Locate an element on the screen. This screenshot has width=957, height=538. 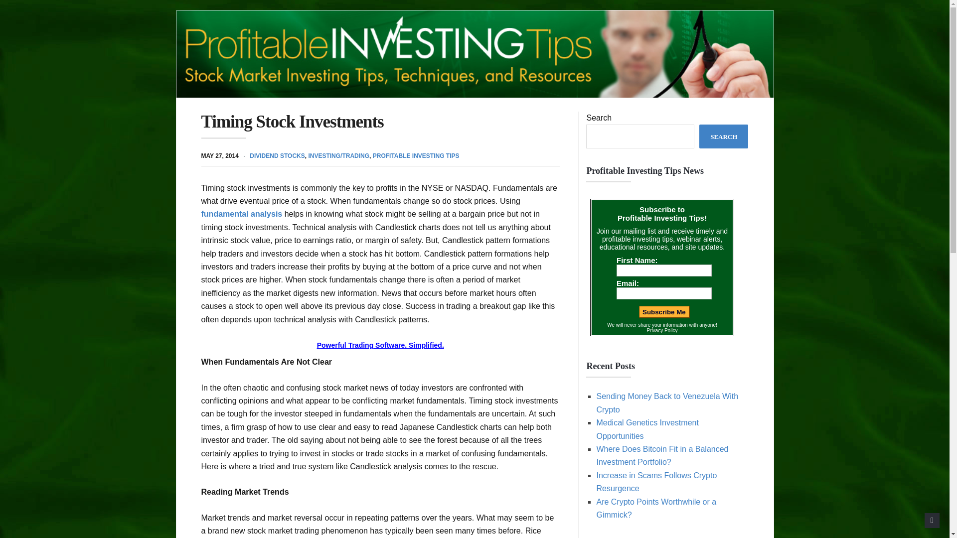
Are Crypto Points Worthwhile or a Gimmick? is located at coordinates (656, 508).